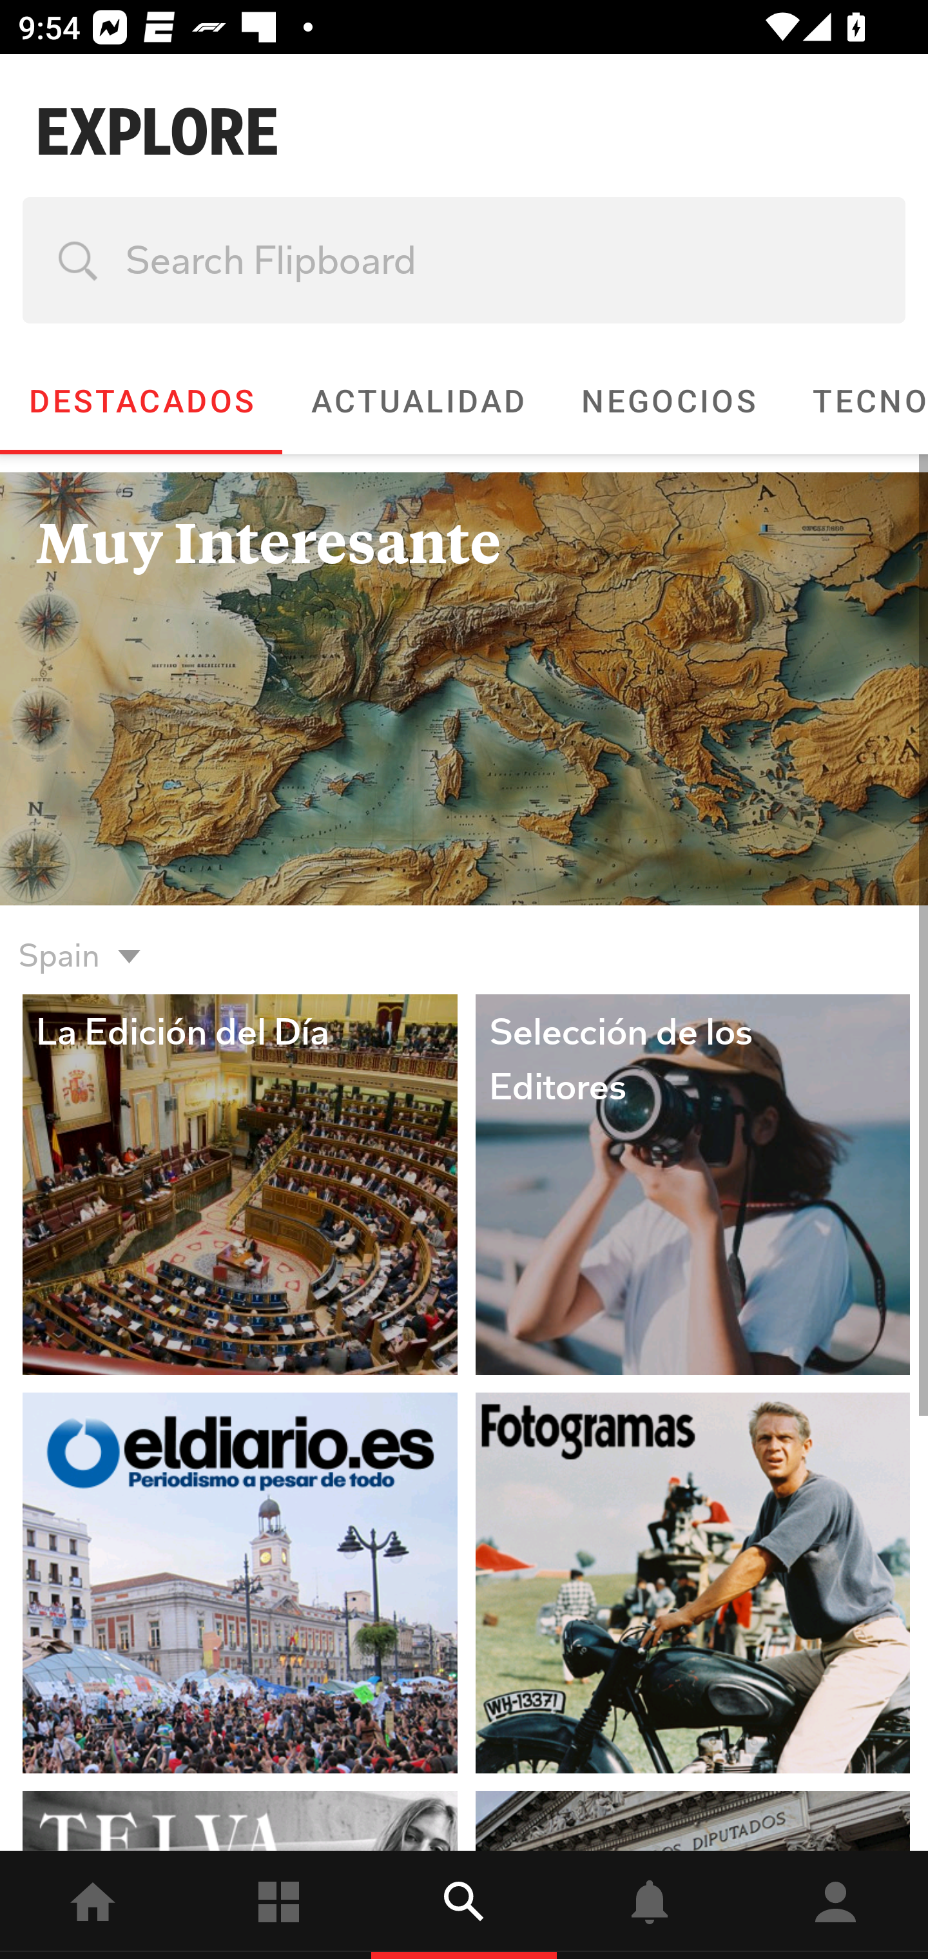 The height and width of the screenshot is (1959, 928). Describe the element at coordinates (856, 401) in the screenshot. I see `Tecnología & Ciencia TECNOLOGÍA & CIENCIA` at that location.